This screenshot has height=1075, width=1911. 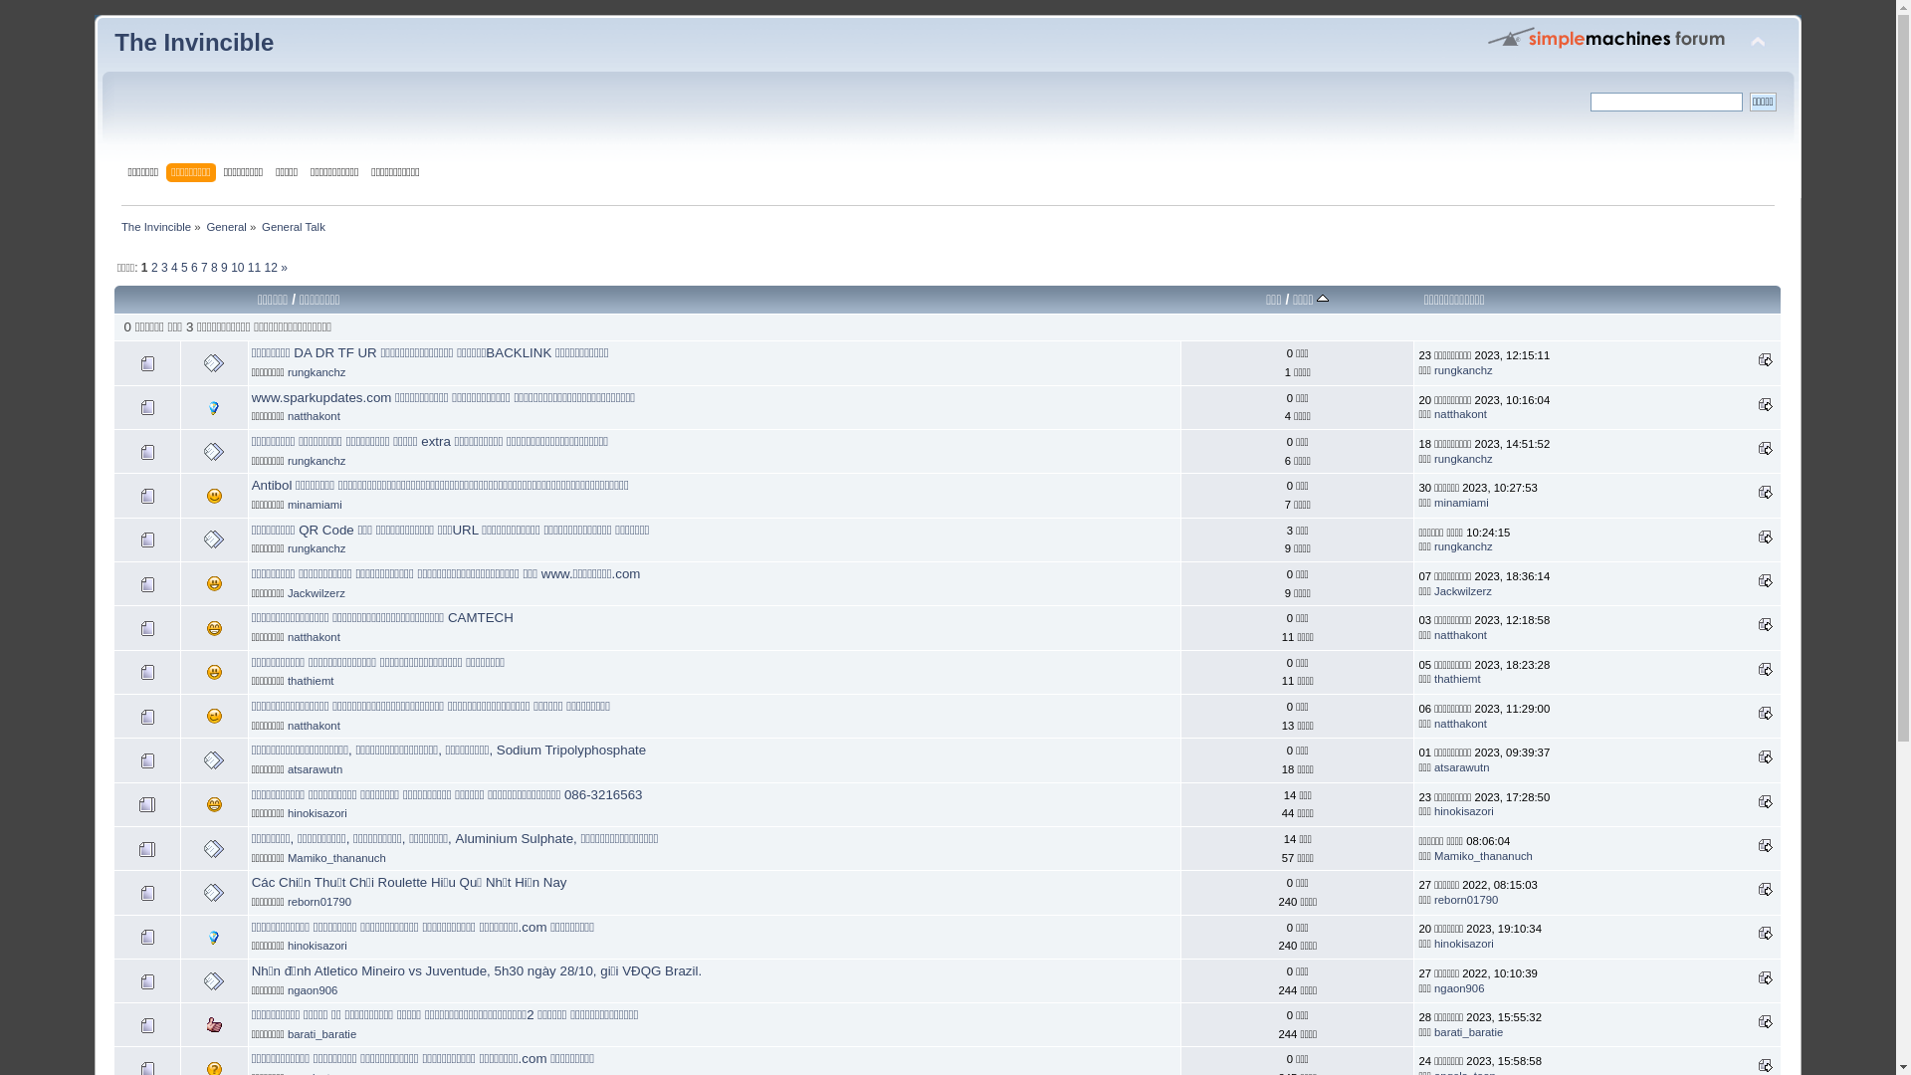 What do you see at coordinates (237, 268) in the screenshot?
I see `10` at bounding box center [237, 268].